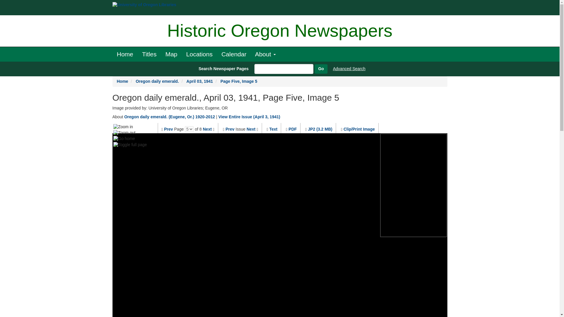 The image size is (564, 317). I want to click on Map, so click(171, 54).